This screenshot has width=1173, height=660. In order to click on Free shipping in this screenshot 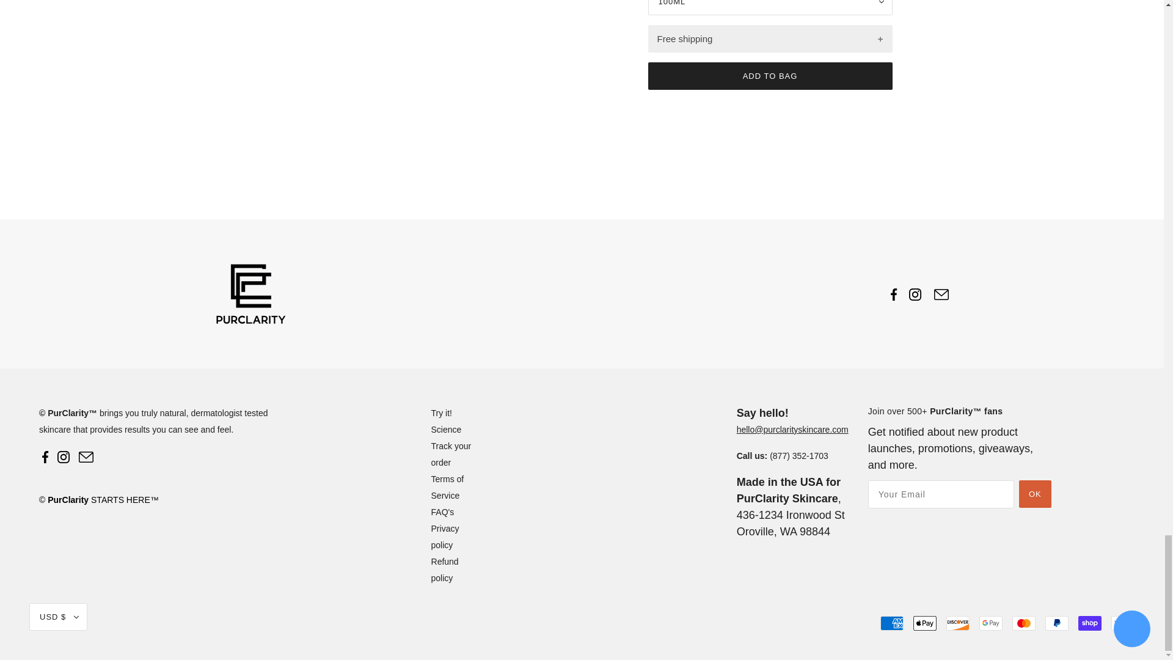, I will do `click(769, 39)`.